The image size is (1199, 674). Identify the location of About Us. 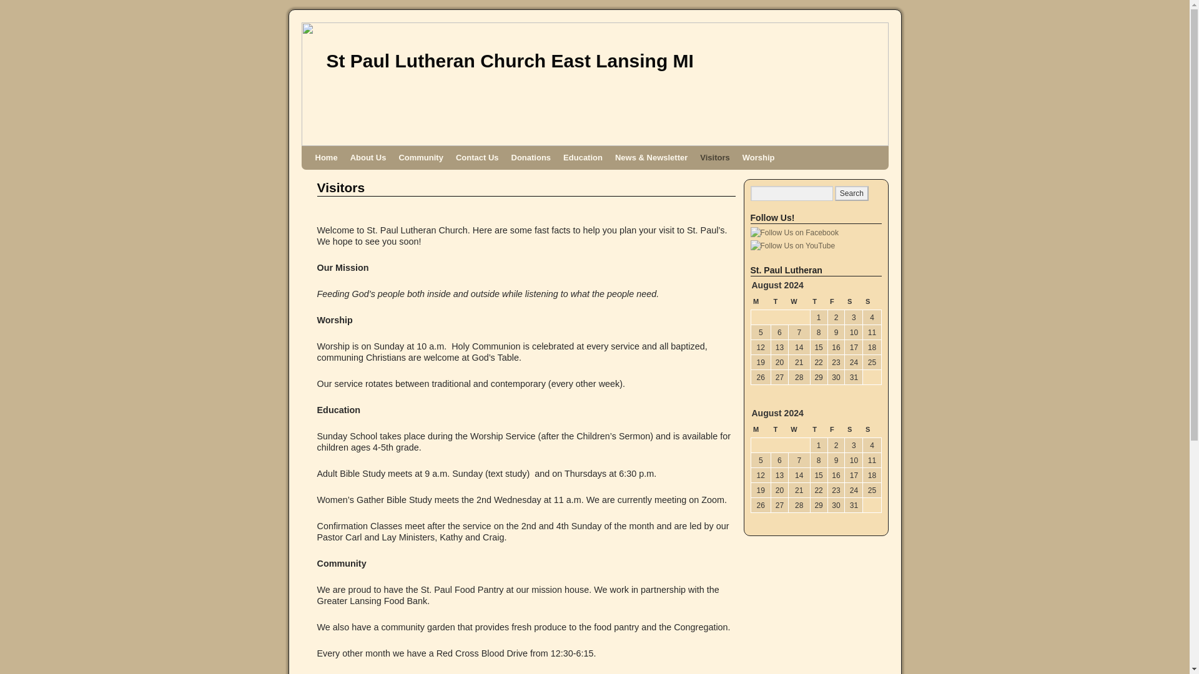
(368, 158).